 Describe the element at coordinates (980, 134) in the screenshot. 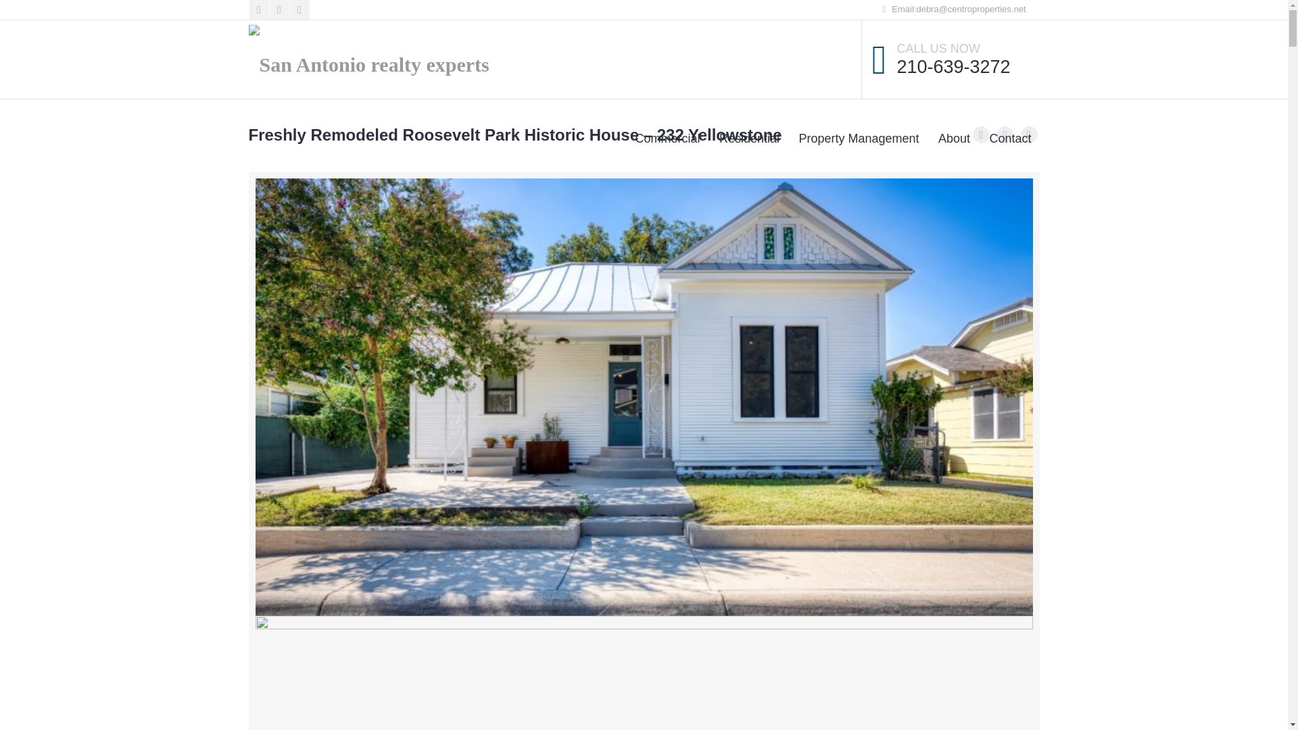

I see `Share on Facebook` at that location.